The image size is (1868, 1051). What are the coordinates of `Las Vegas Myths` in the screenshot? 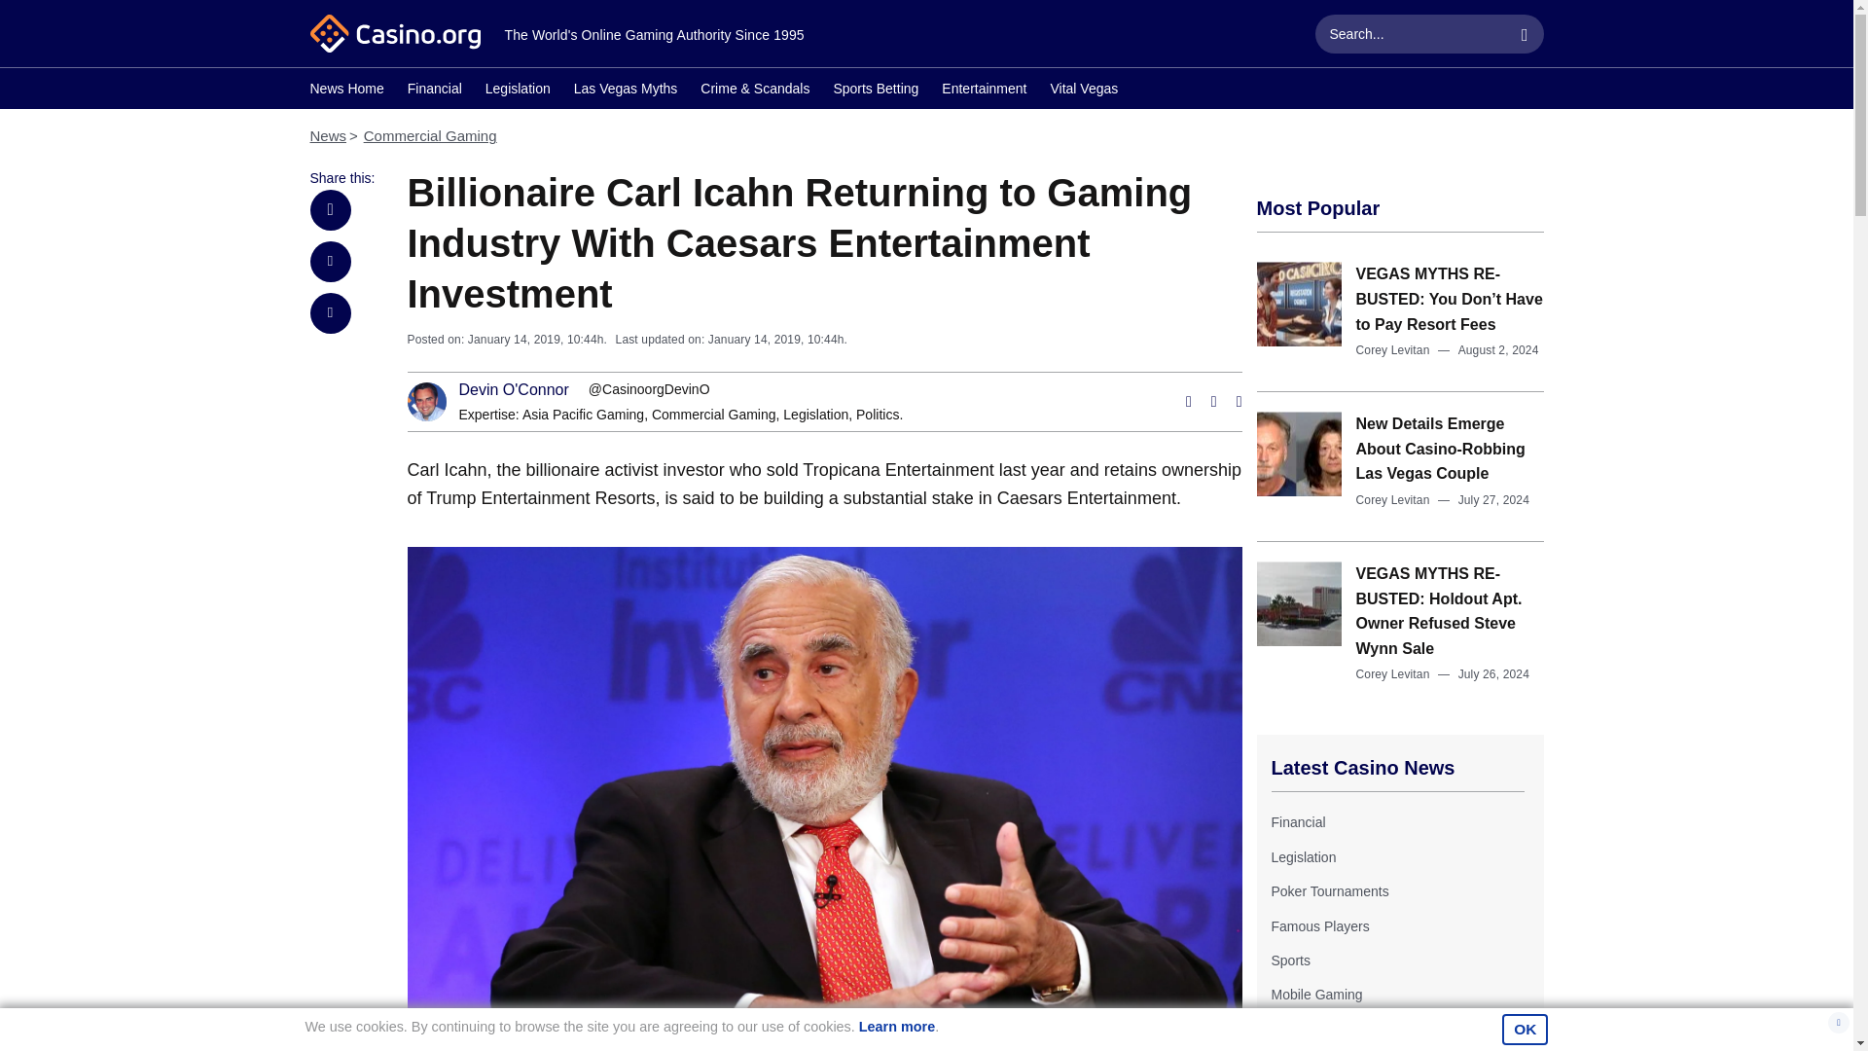 It's located at (625, 91).